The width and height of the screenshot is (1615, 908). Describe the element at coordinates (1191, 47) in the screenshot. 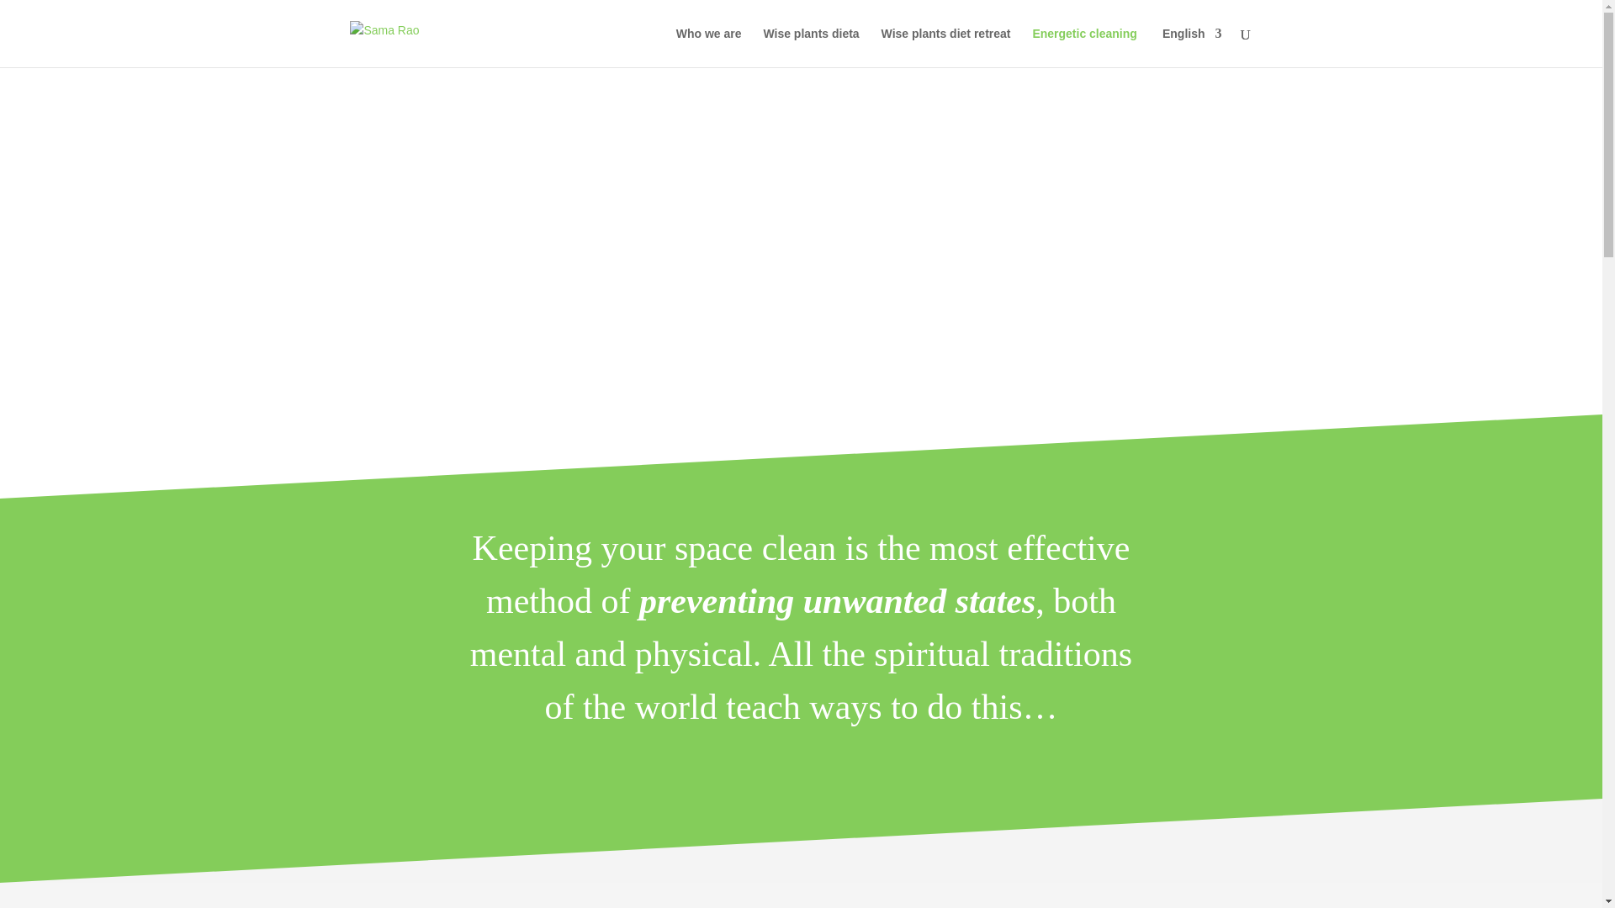

I see `English` at that location.